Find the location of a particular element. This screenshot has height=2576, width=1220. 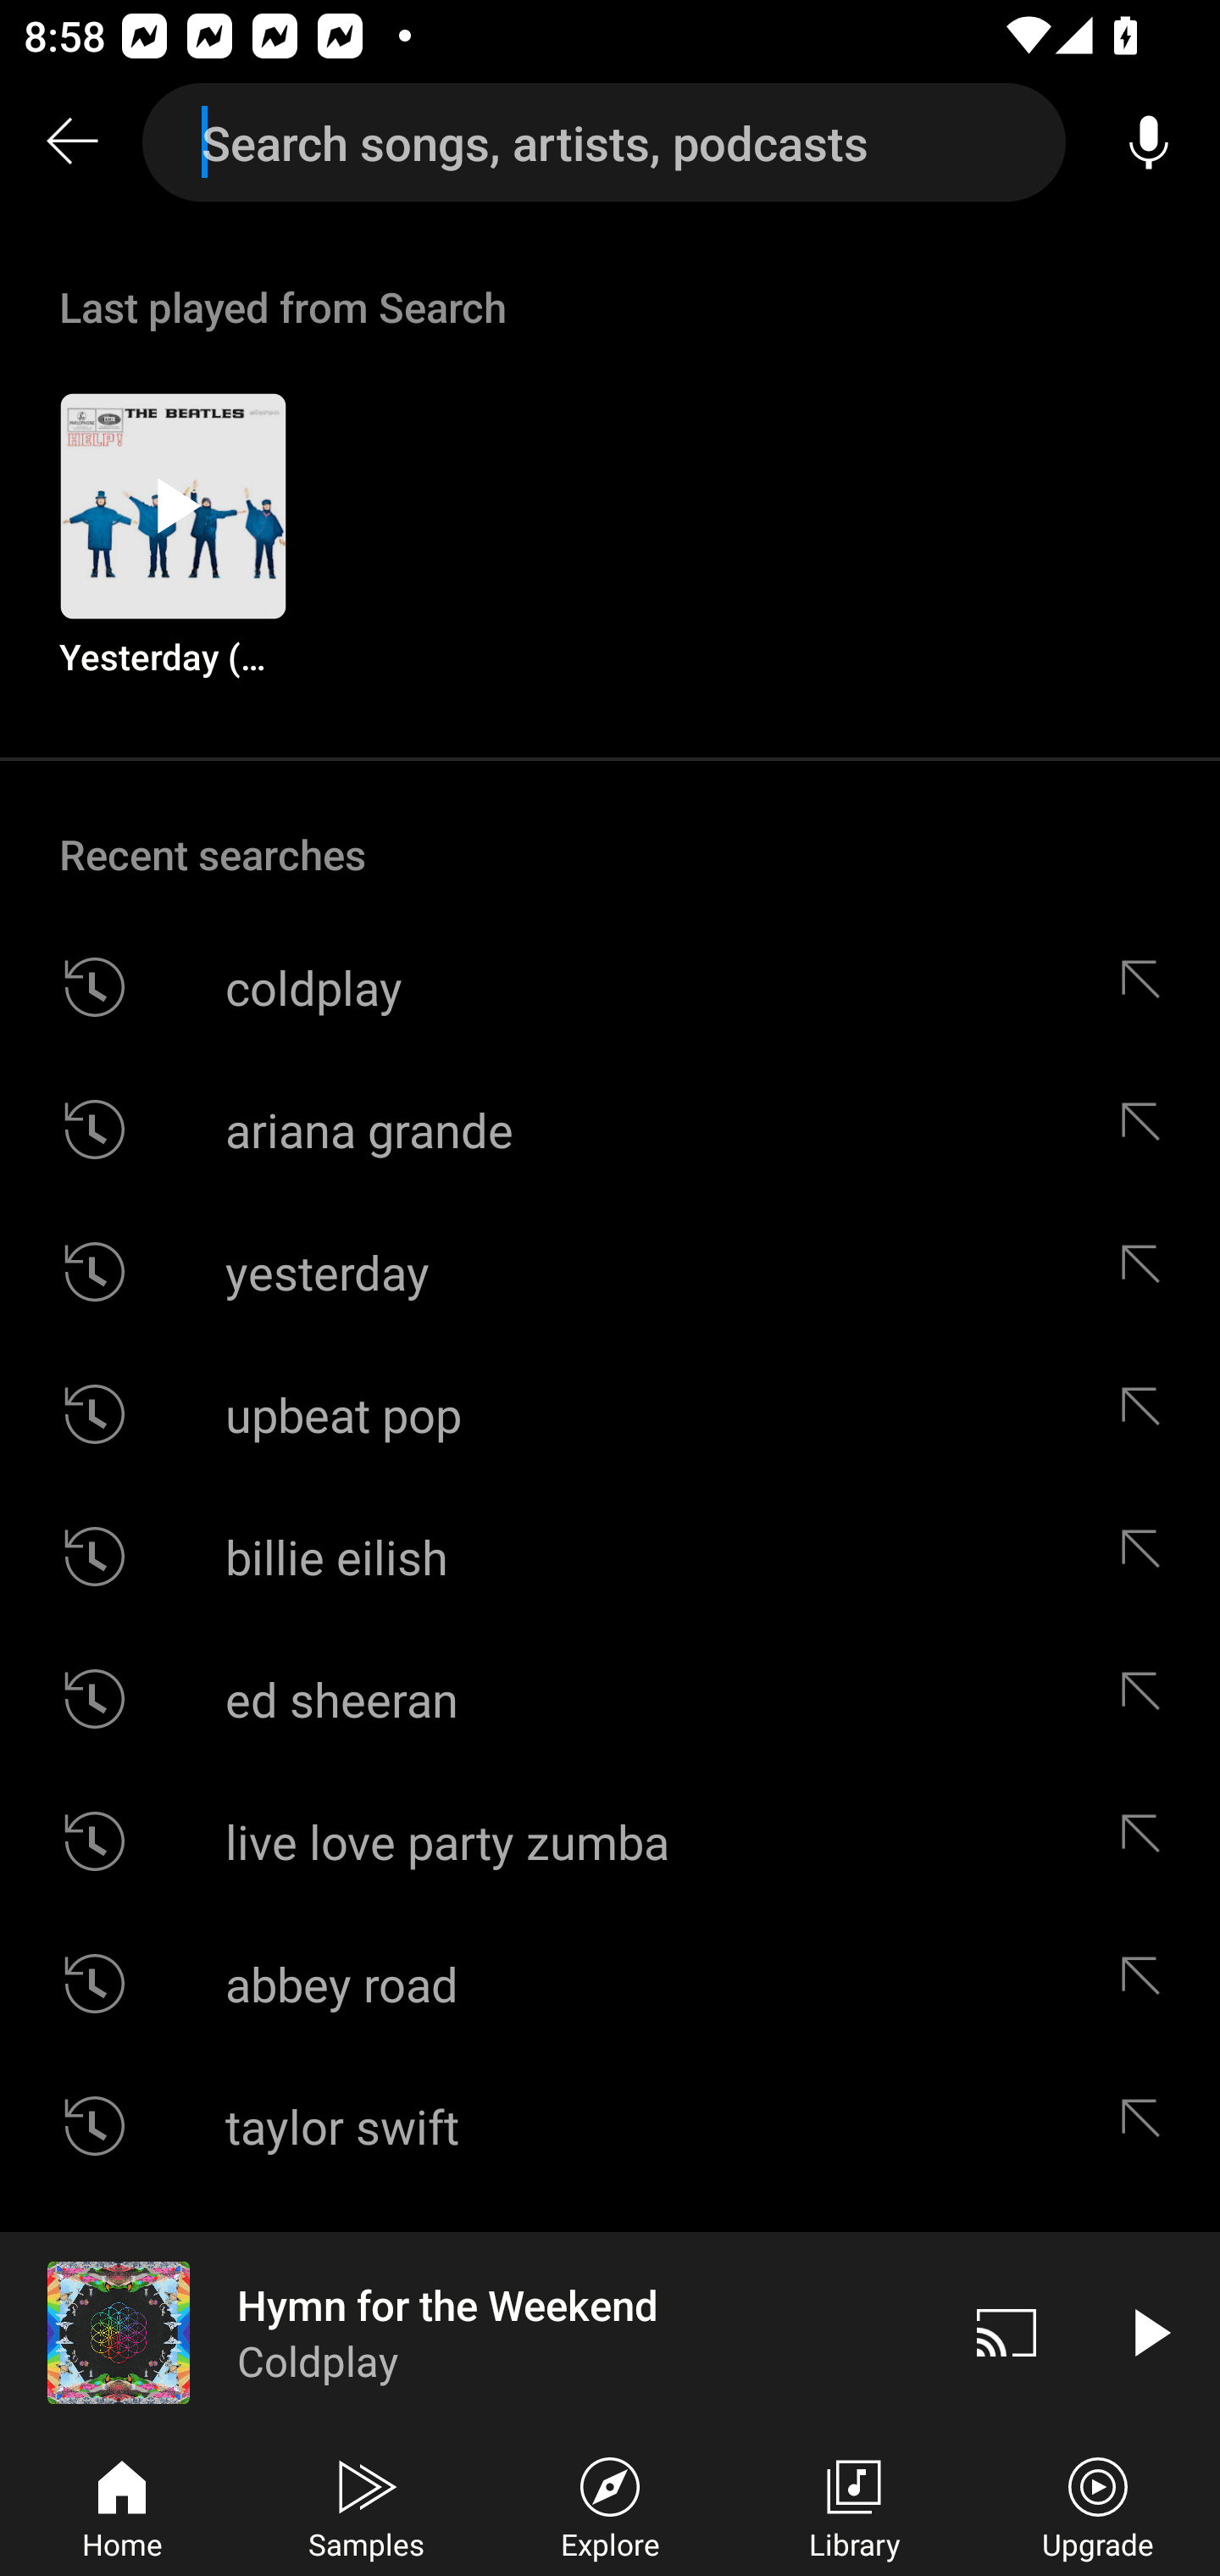

Edit suggestion yesterday is located at coordinates (1148, 1271).